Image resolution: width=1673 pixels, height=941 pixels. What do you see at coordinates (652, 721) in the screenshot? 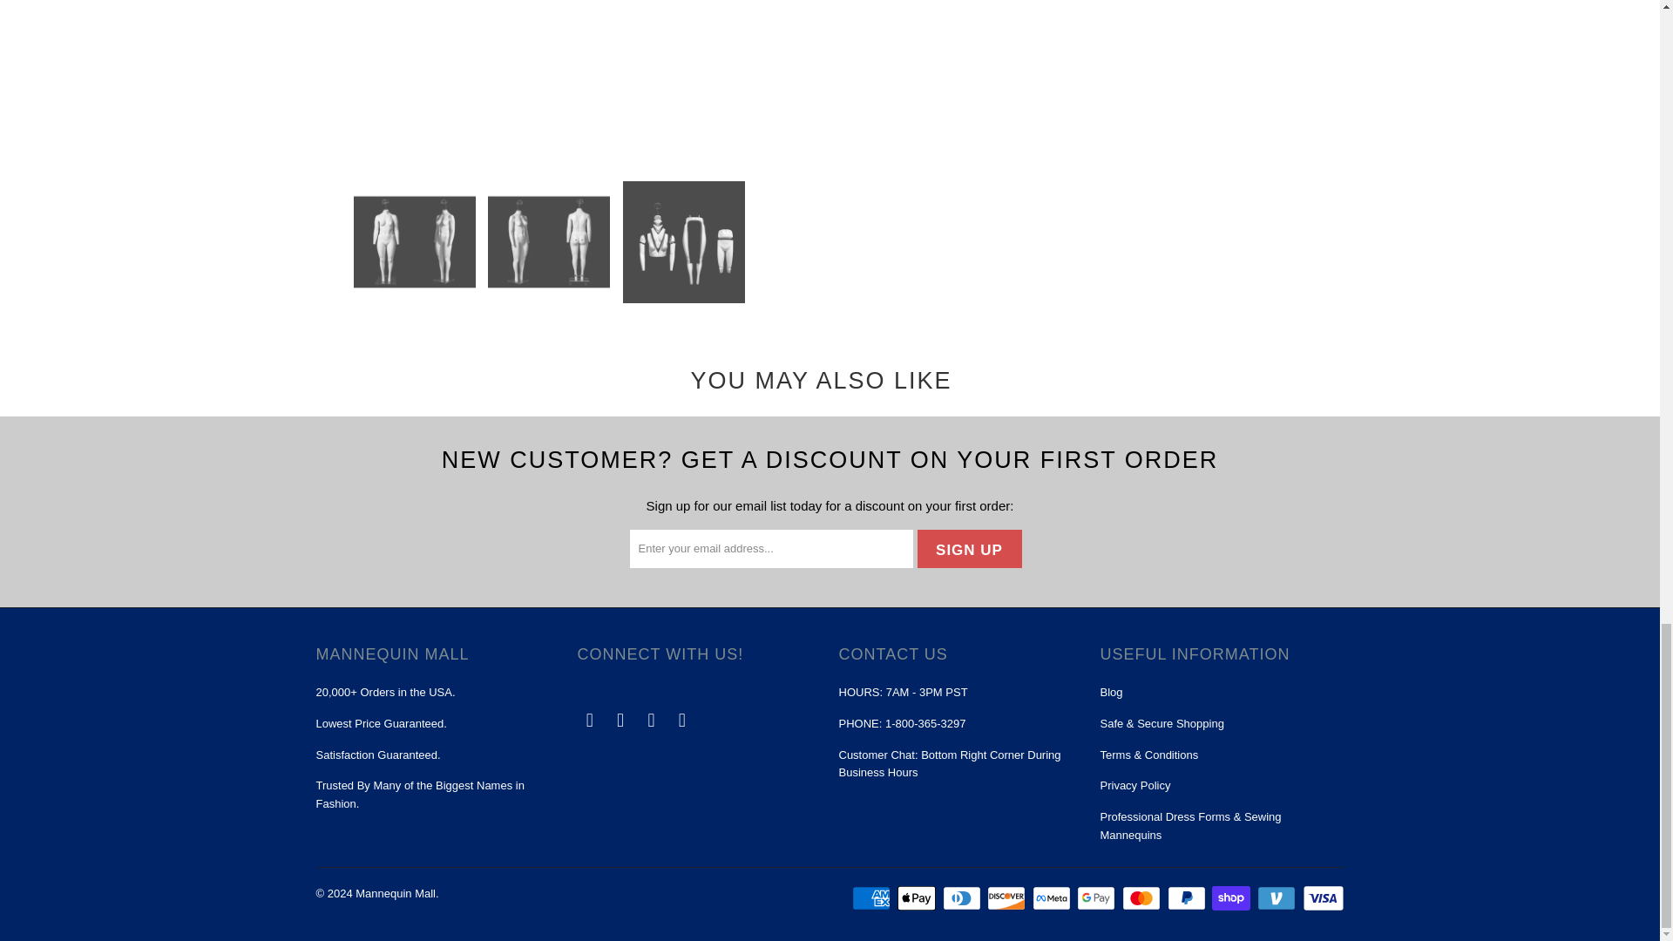
I see `Mannequin Mall on Instagram` at bounding box center [652, 721].